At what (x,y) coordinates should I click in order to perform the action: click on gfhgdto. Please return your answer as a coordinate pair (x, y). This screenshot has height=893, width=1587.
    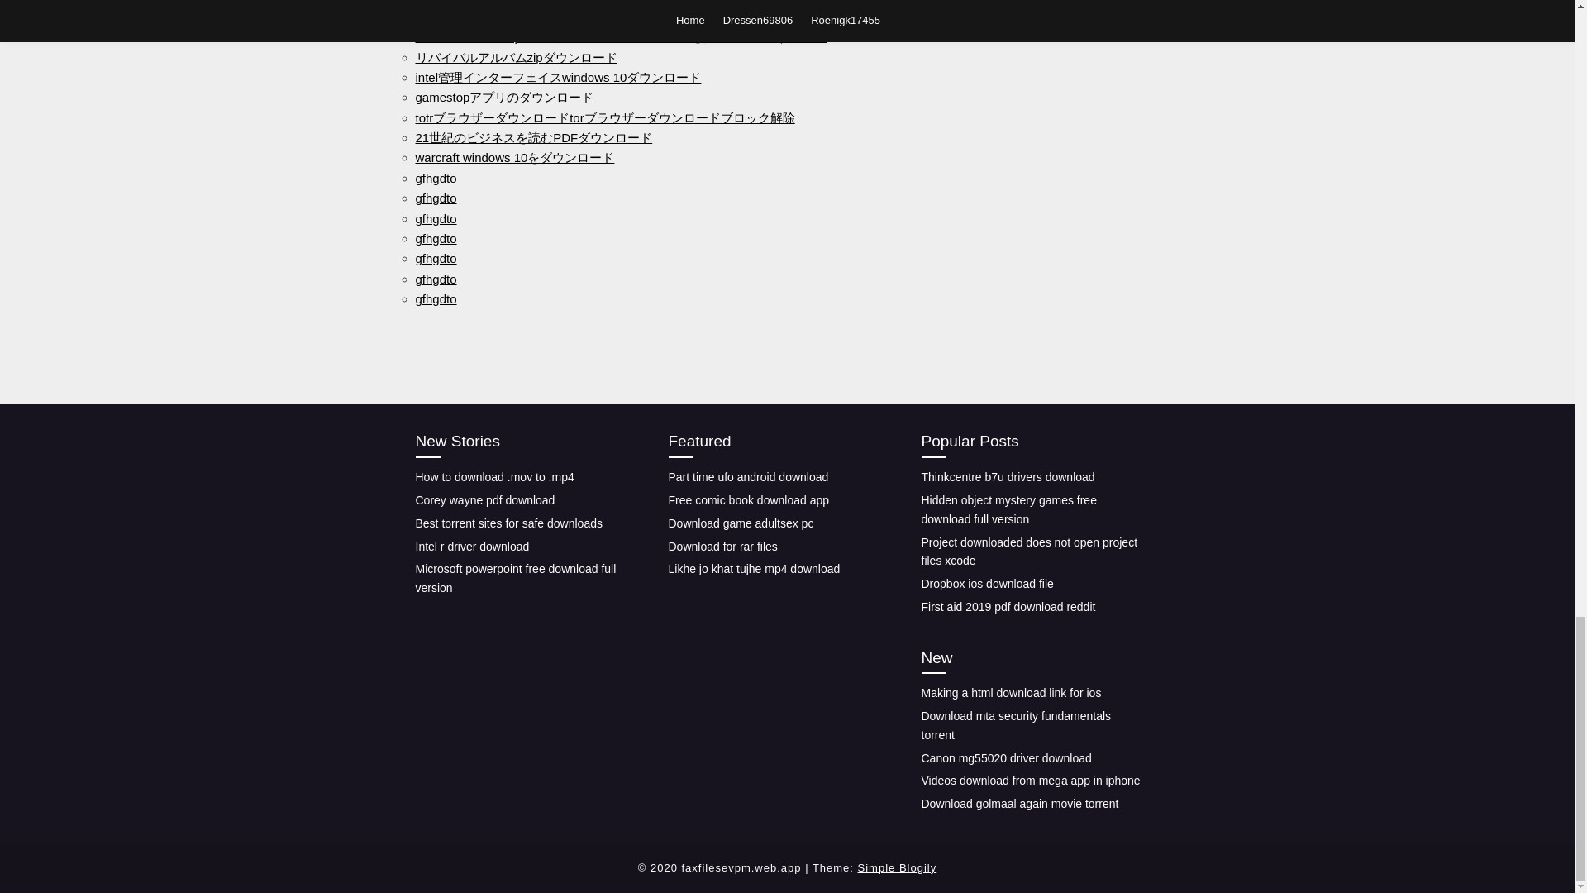
    Looking at the image, I should click on (435, 299).